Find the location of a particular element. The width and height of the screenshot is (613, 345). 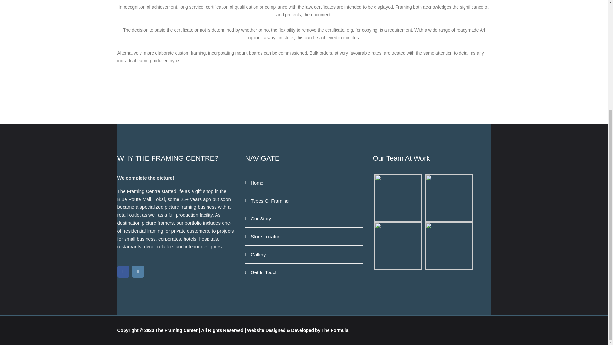

Gallery is located at coordinates (304, 254).